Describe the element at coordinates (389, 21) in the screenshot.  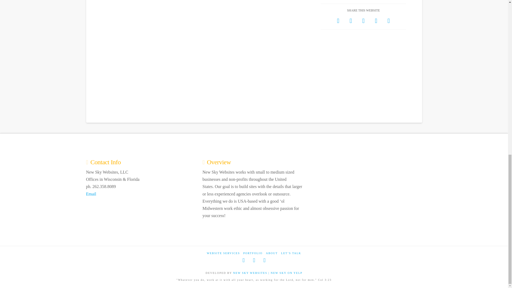
I see `Share via Email` at that location.